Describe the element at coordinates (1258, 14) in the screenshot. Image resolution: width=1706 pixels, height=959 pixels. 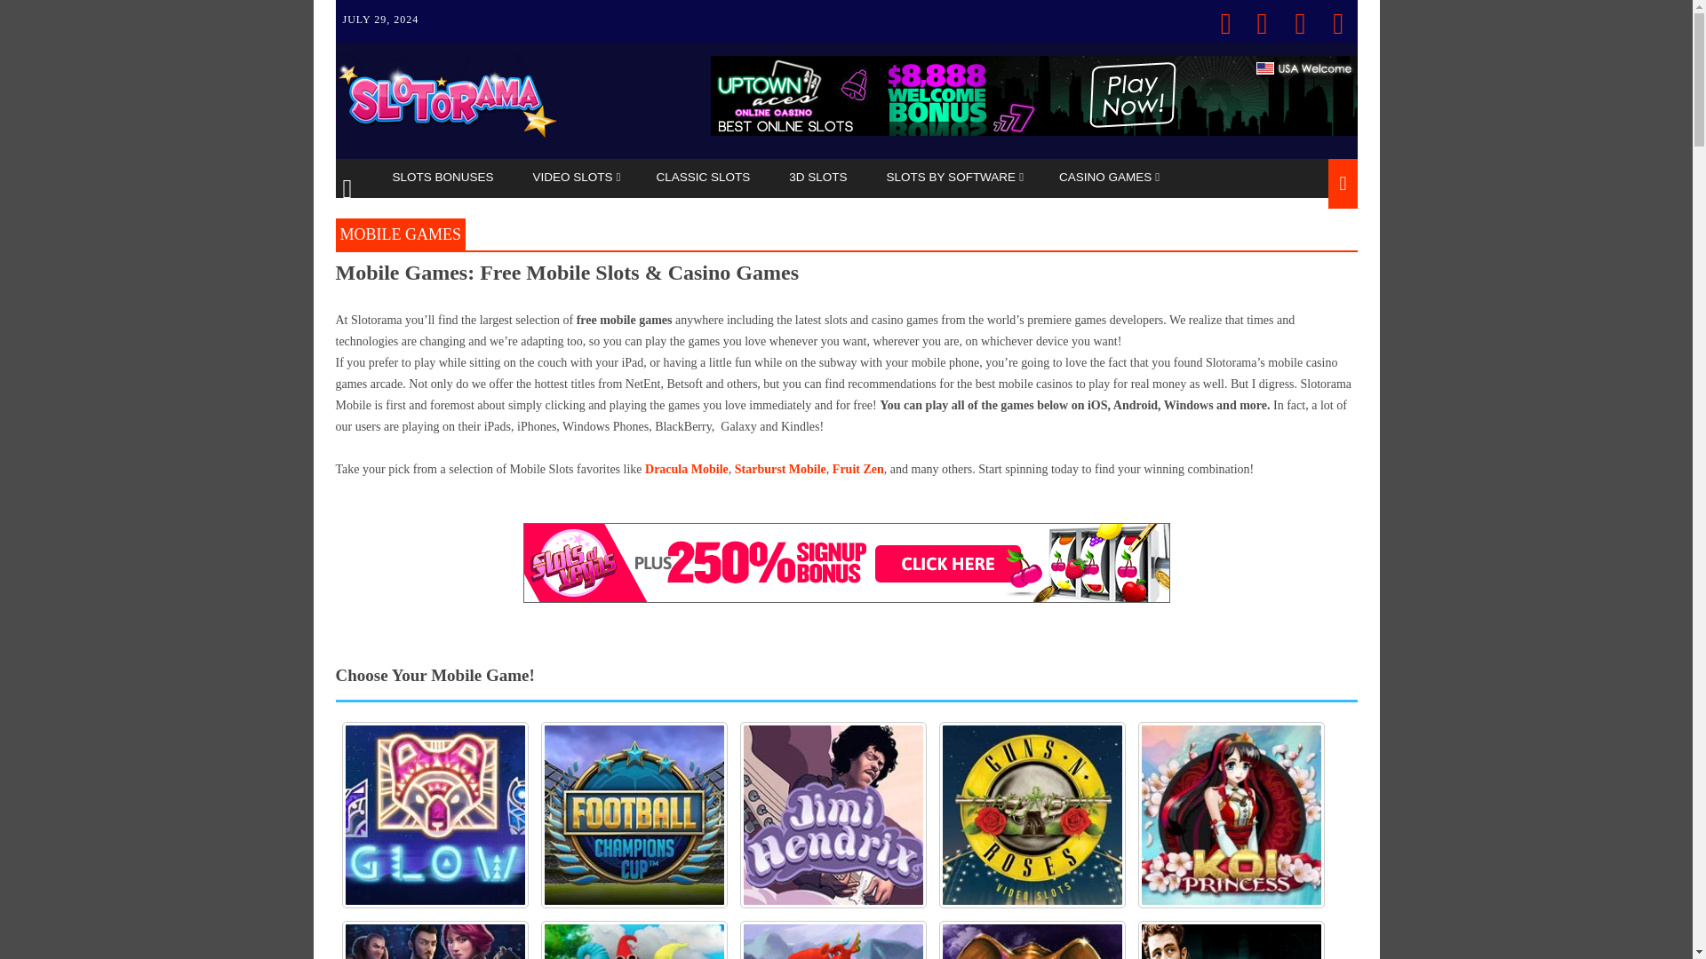
I see `Pinterest` at that location.